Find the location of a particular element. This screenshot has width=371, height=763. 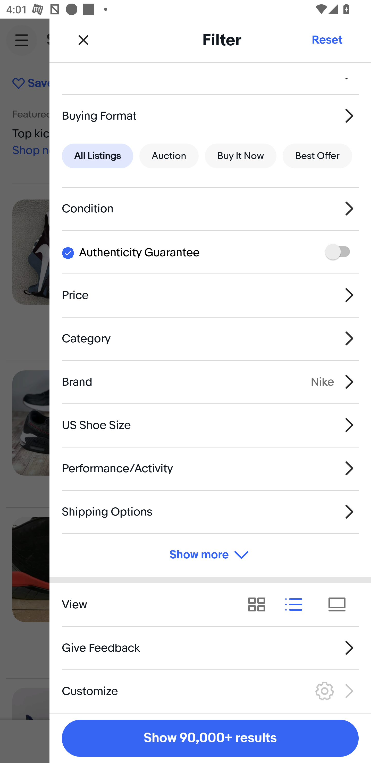

Shipping Options is located at coordinates (210, 511).